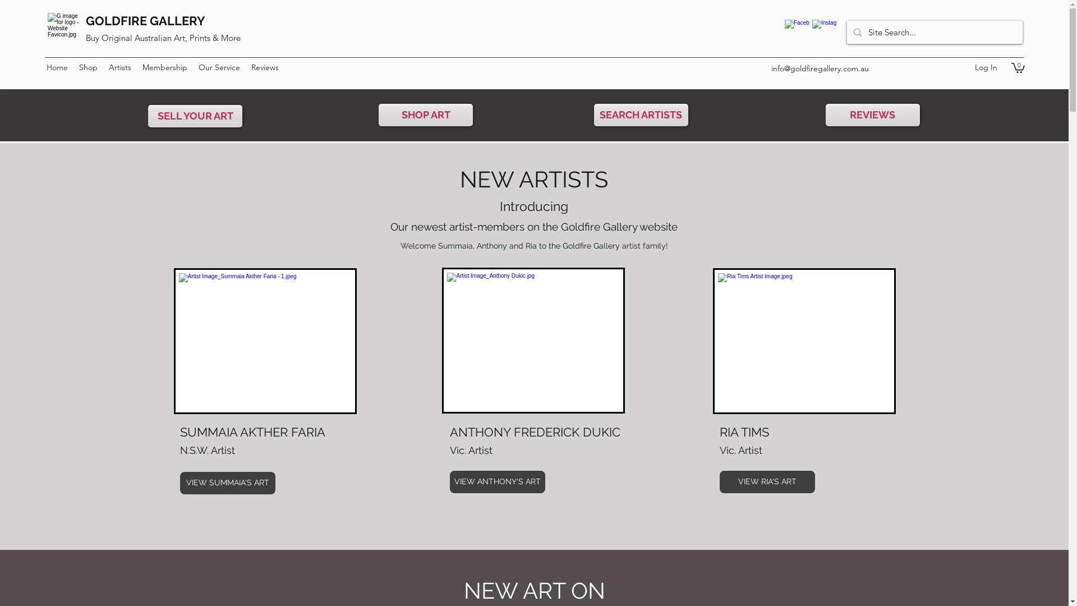  I want to click on VIEW RIA'S ART, so click(767, 482).